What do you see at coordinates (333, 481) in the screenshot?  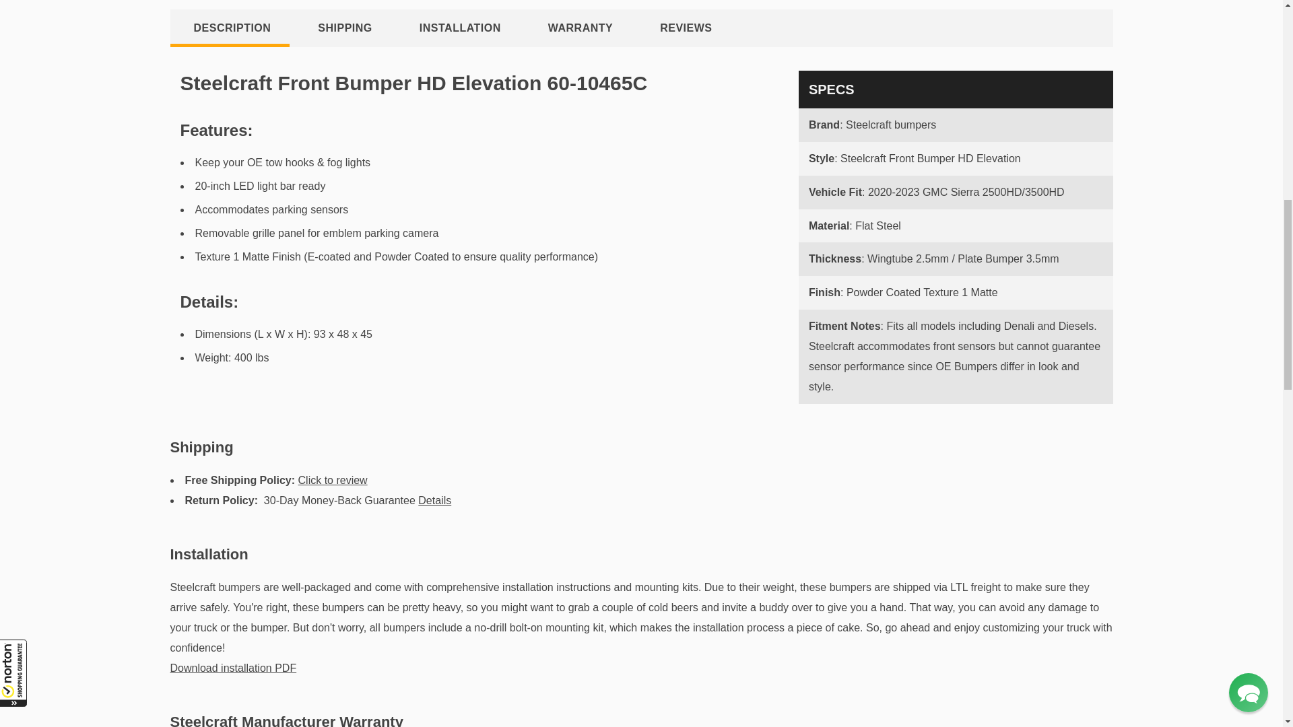 I see `Free shipping policy BumperStock` at bounding box center [333, 481].